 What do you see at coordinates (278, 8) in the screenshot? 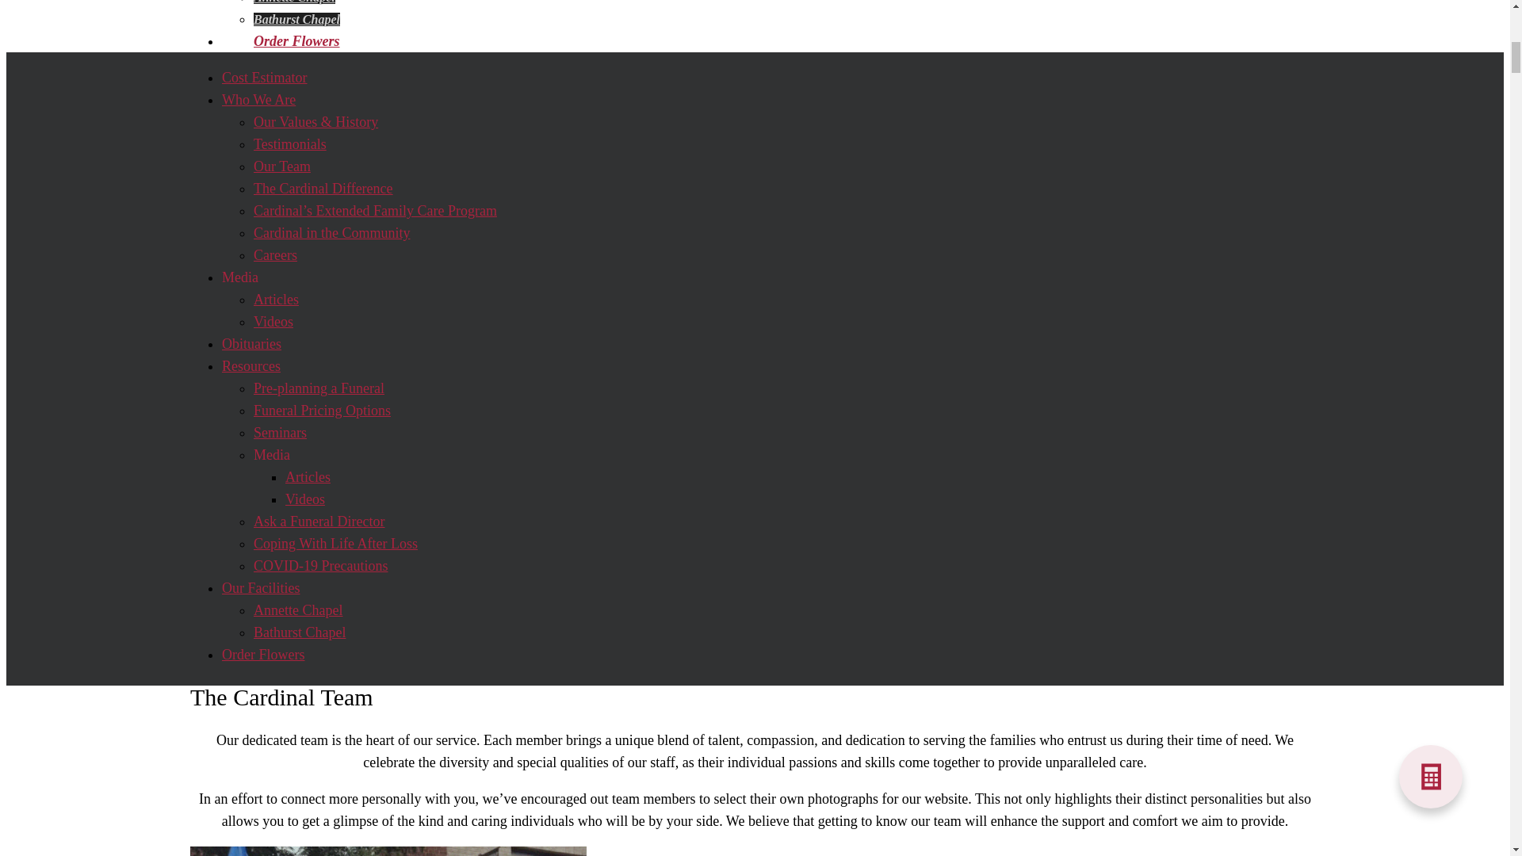
I see `Our Facilities` at bounding box center [278, 8].